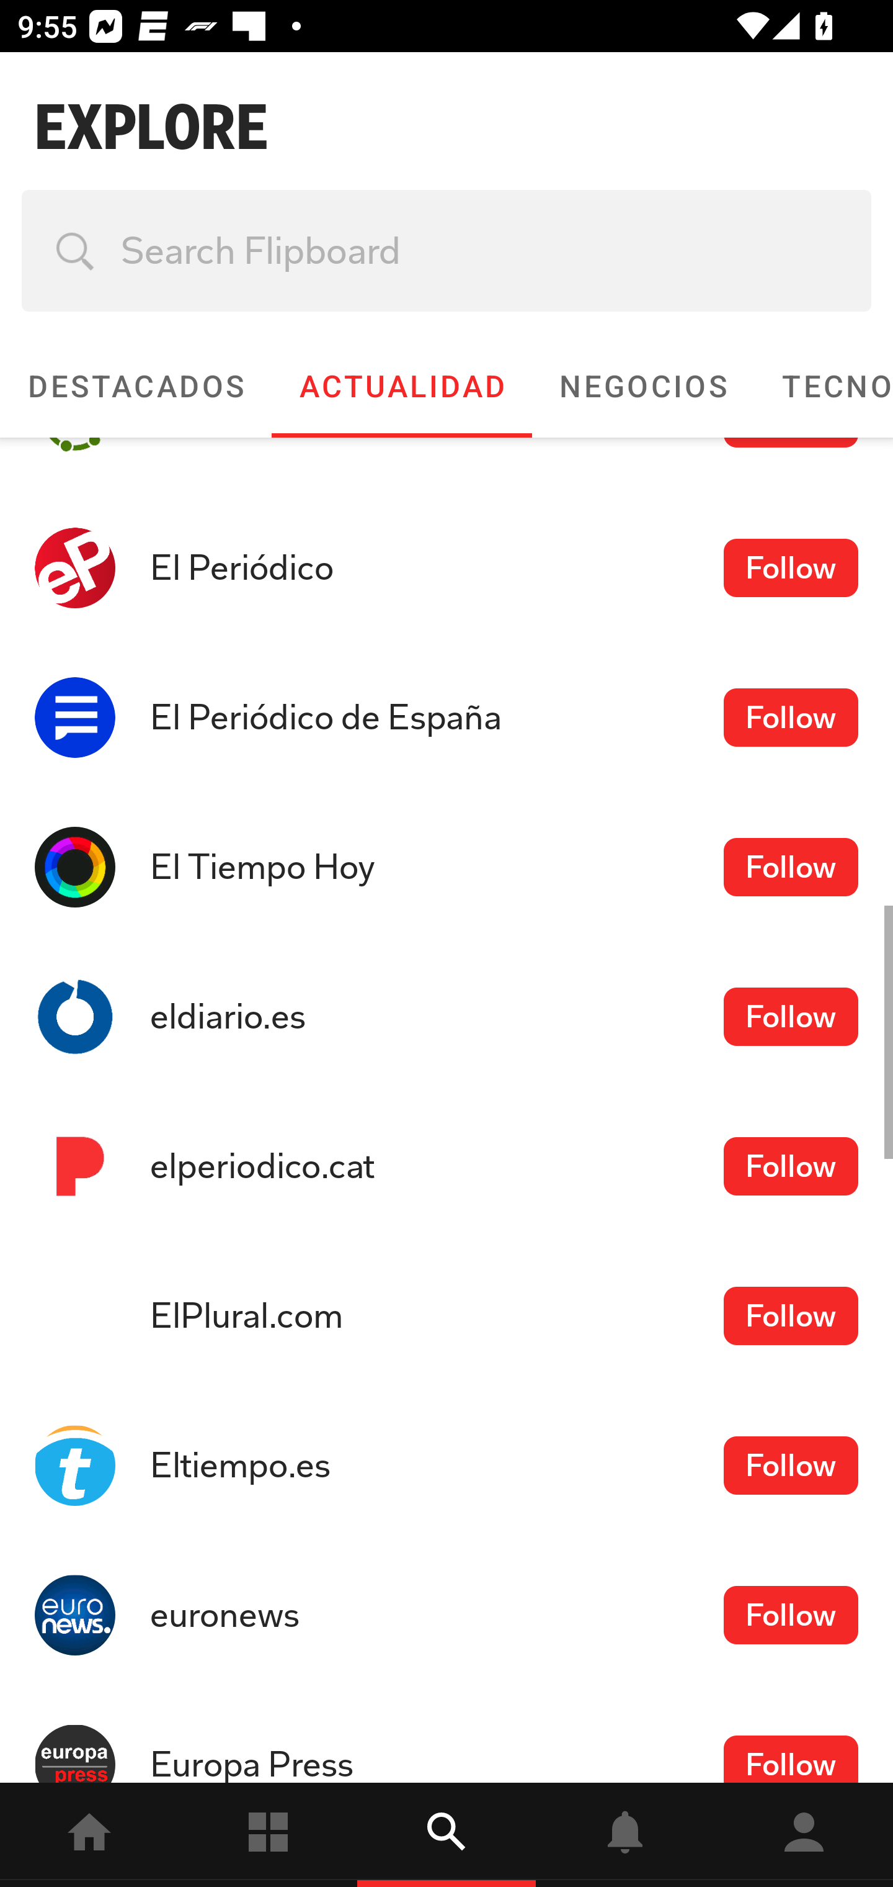  What do you see at coordinates (446, 1736) in the screenshot?
I see `Europa Press Follow` at bounding box center [446, 1736].